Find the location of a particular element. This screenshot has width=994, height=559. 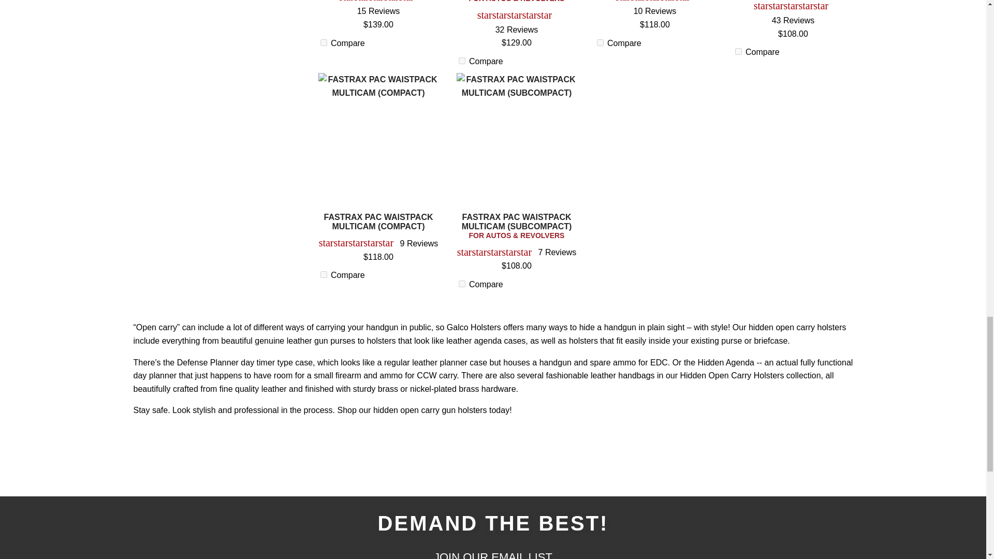

1509 is located at coordinates (462, 284).